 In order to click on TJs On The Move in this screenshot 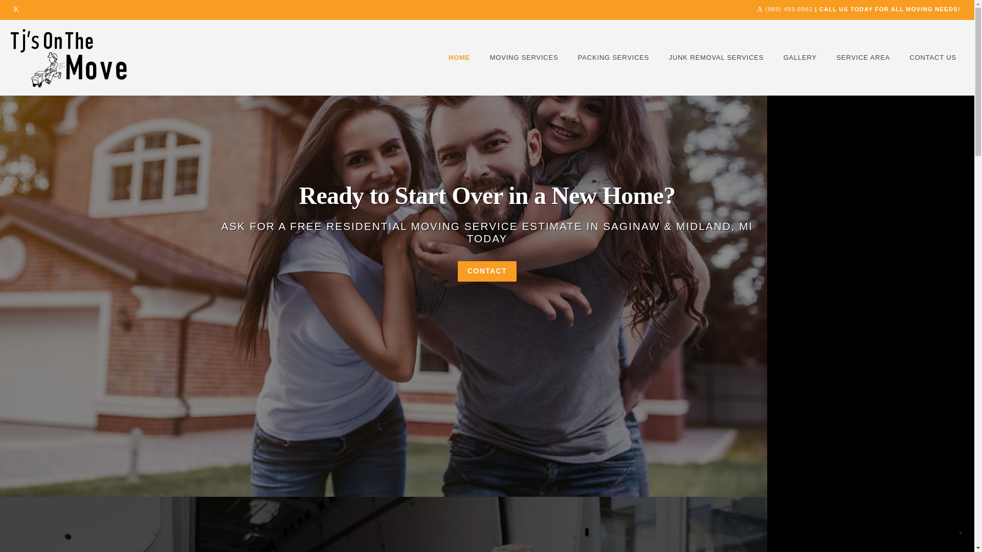, I will do `click(68, 58)`.